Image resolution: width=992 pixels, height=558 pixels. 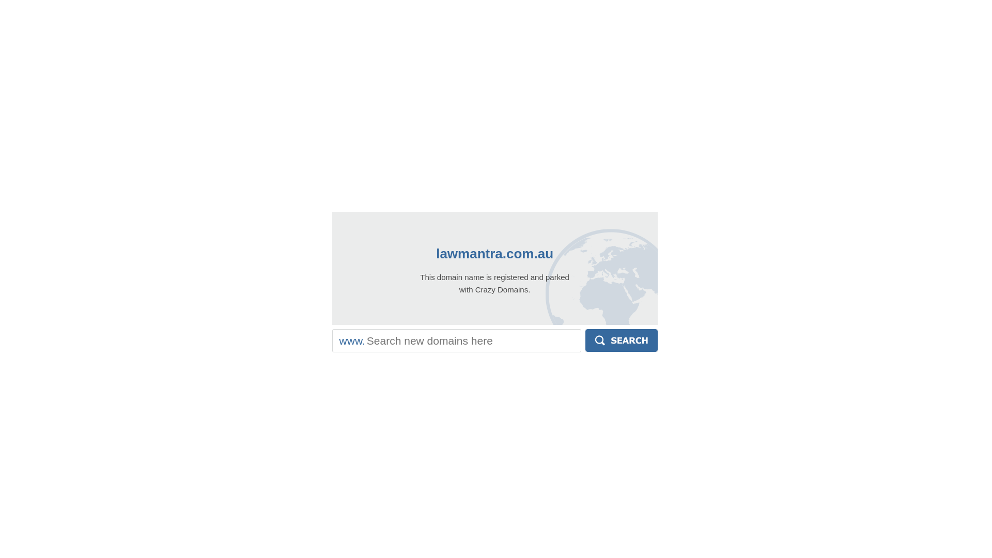 What do you see at coordinates (622, 340) in the screenshot?
I see `Search` at bounding box center [622, 340].